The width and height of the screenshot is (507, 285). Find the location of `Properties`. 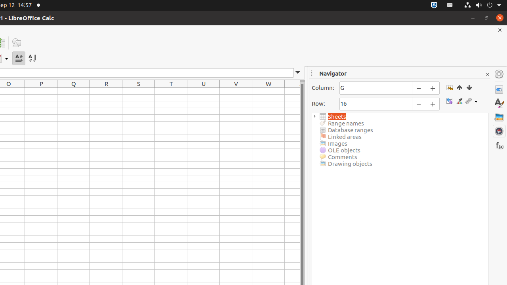

Properties is located at coordinates (499, 89).